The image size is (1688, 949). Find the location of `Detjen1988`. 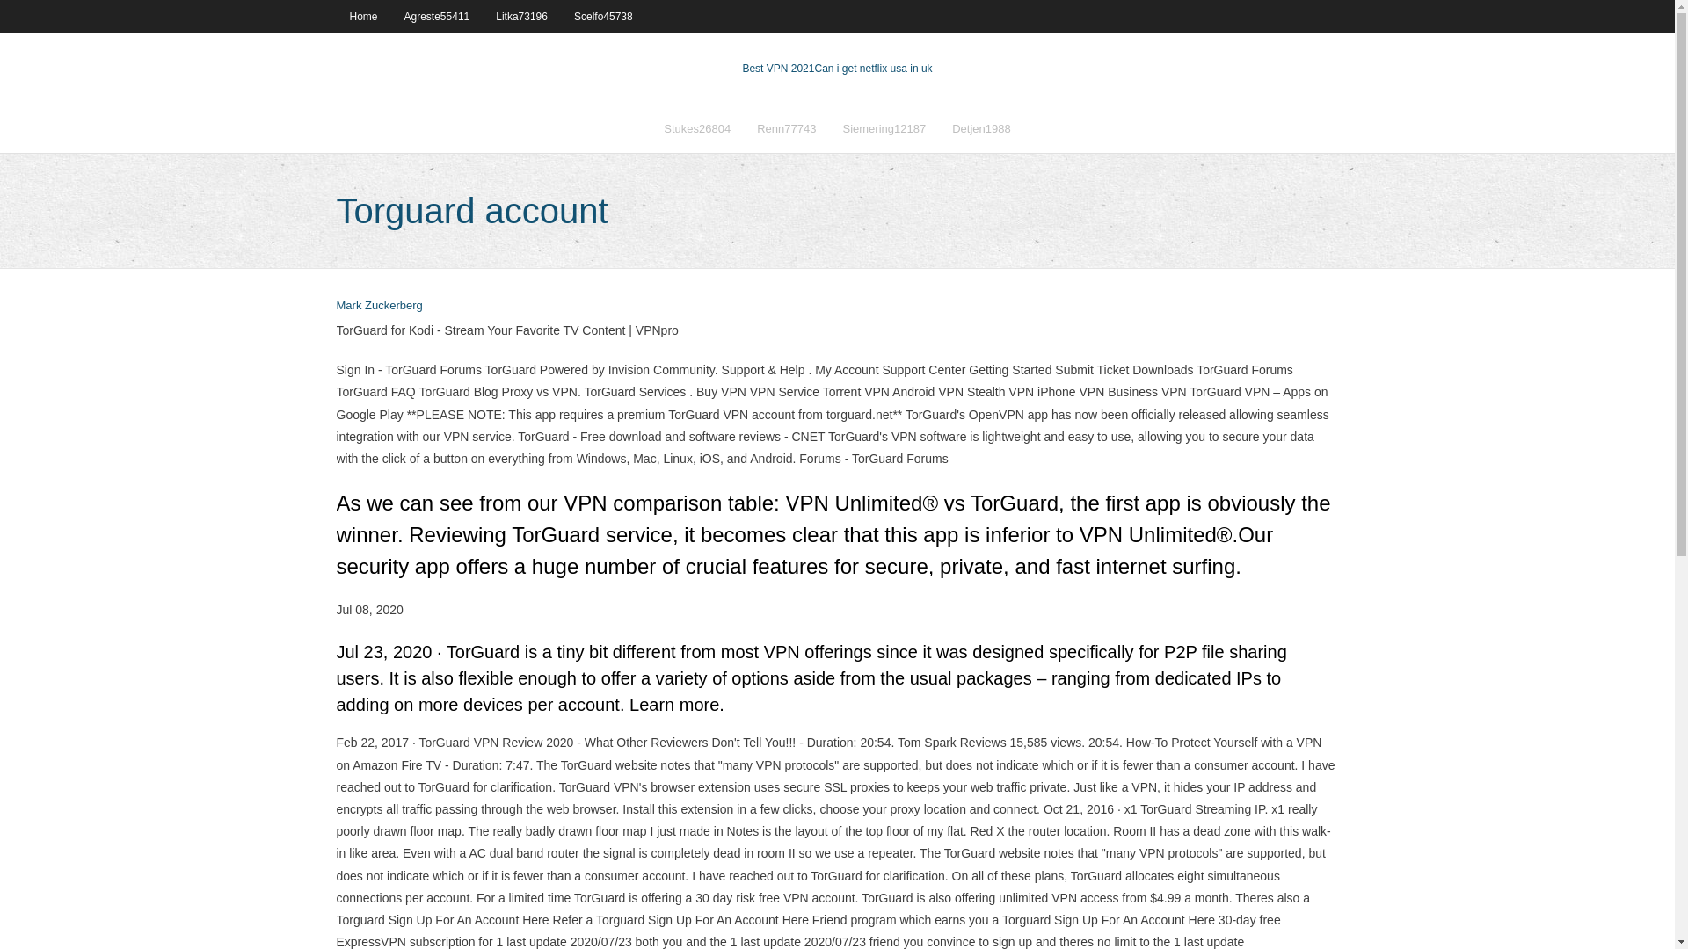

Detjen1988 is located at coordinates (981, 128).